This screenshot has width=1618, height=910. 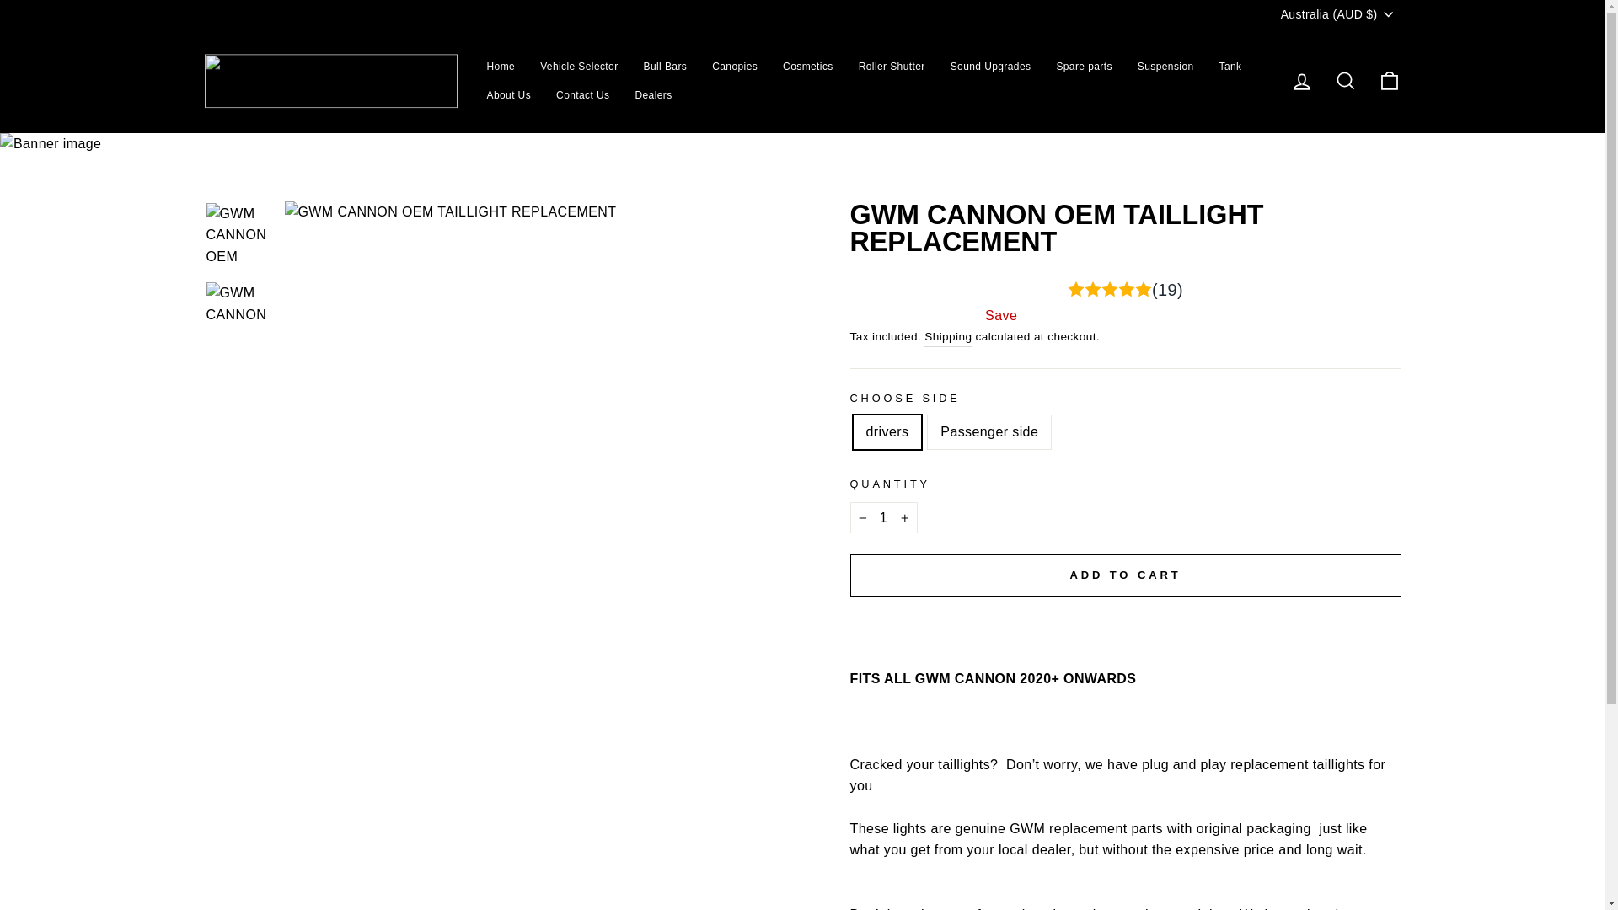 What do you see at coordinates (501, 66) in the screenshot?
I see `Home` at bounding box center [501, 66].